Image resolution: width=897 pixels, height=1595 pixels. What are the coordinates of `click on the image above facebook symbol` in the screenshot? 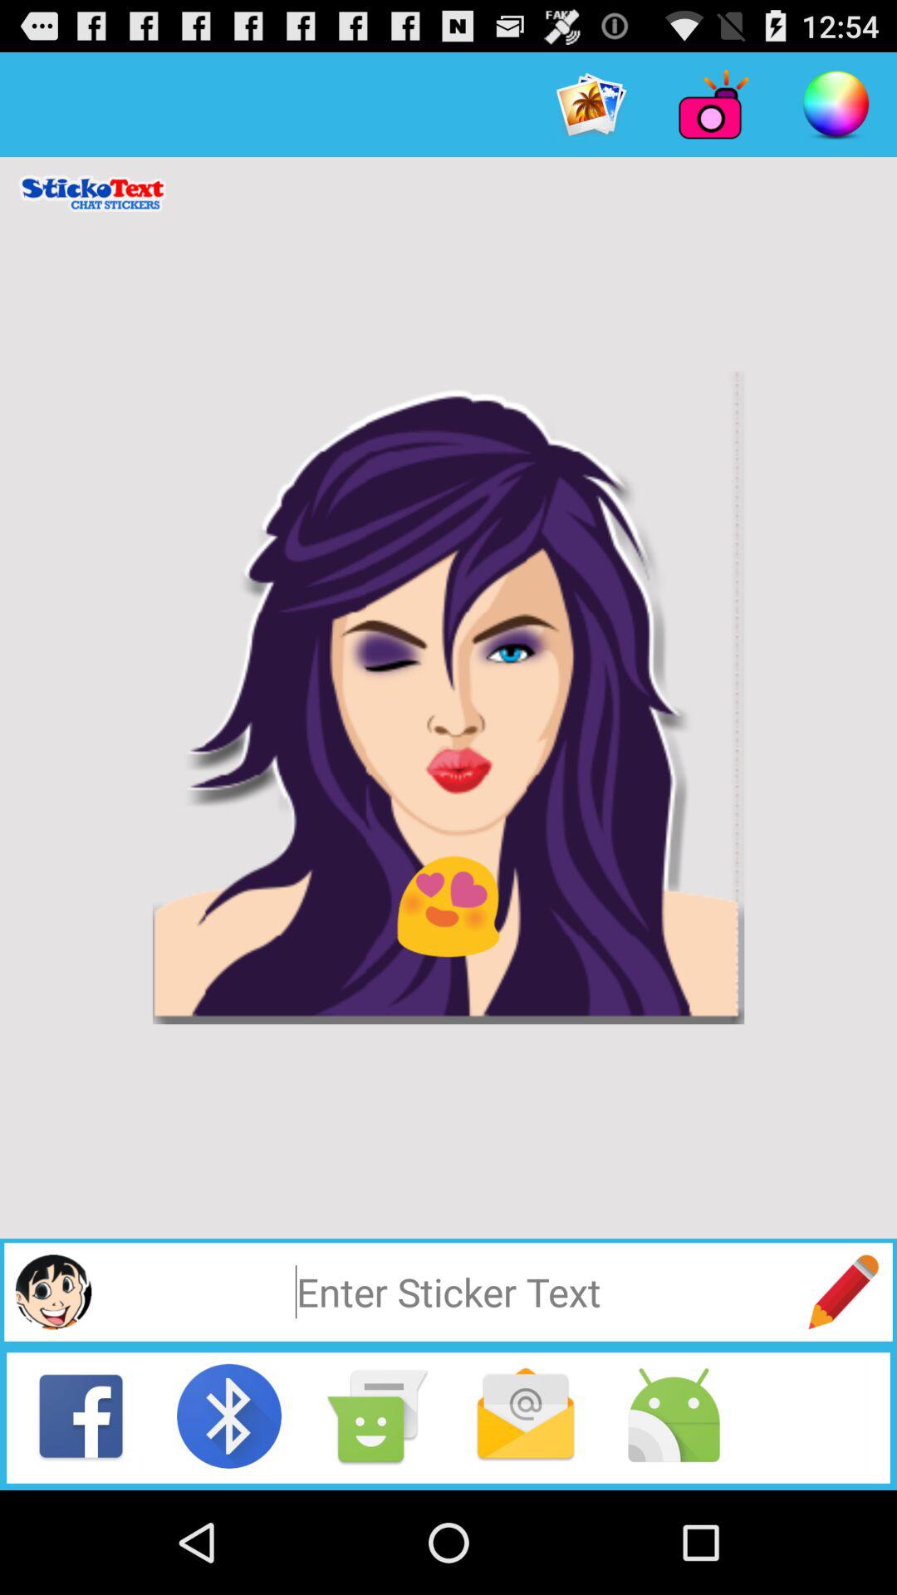 It's located at (53, 1291).